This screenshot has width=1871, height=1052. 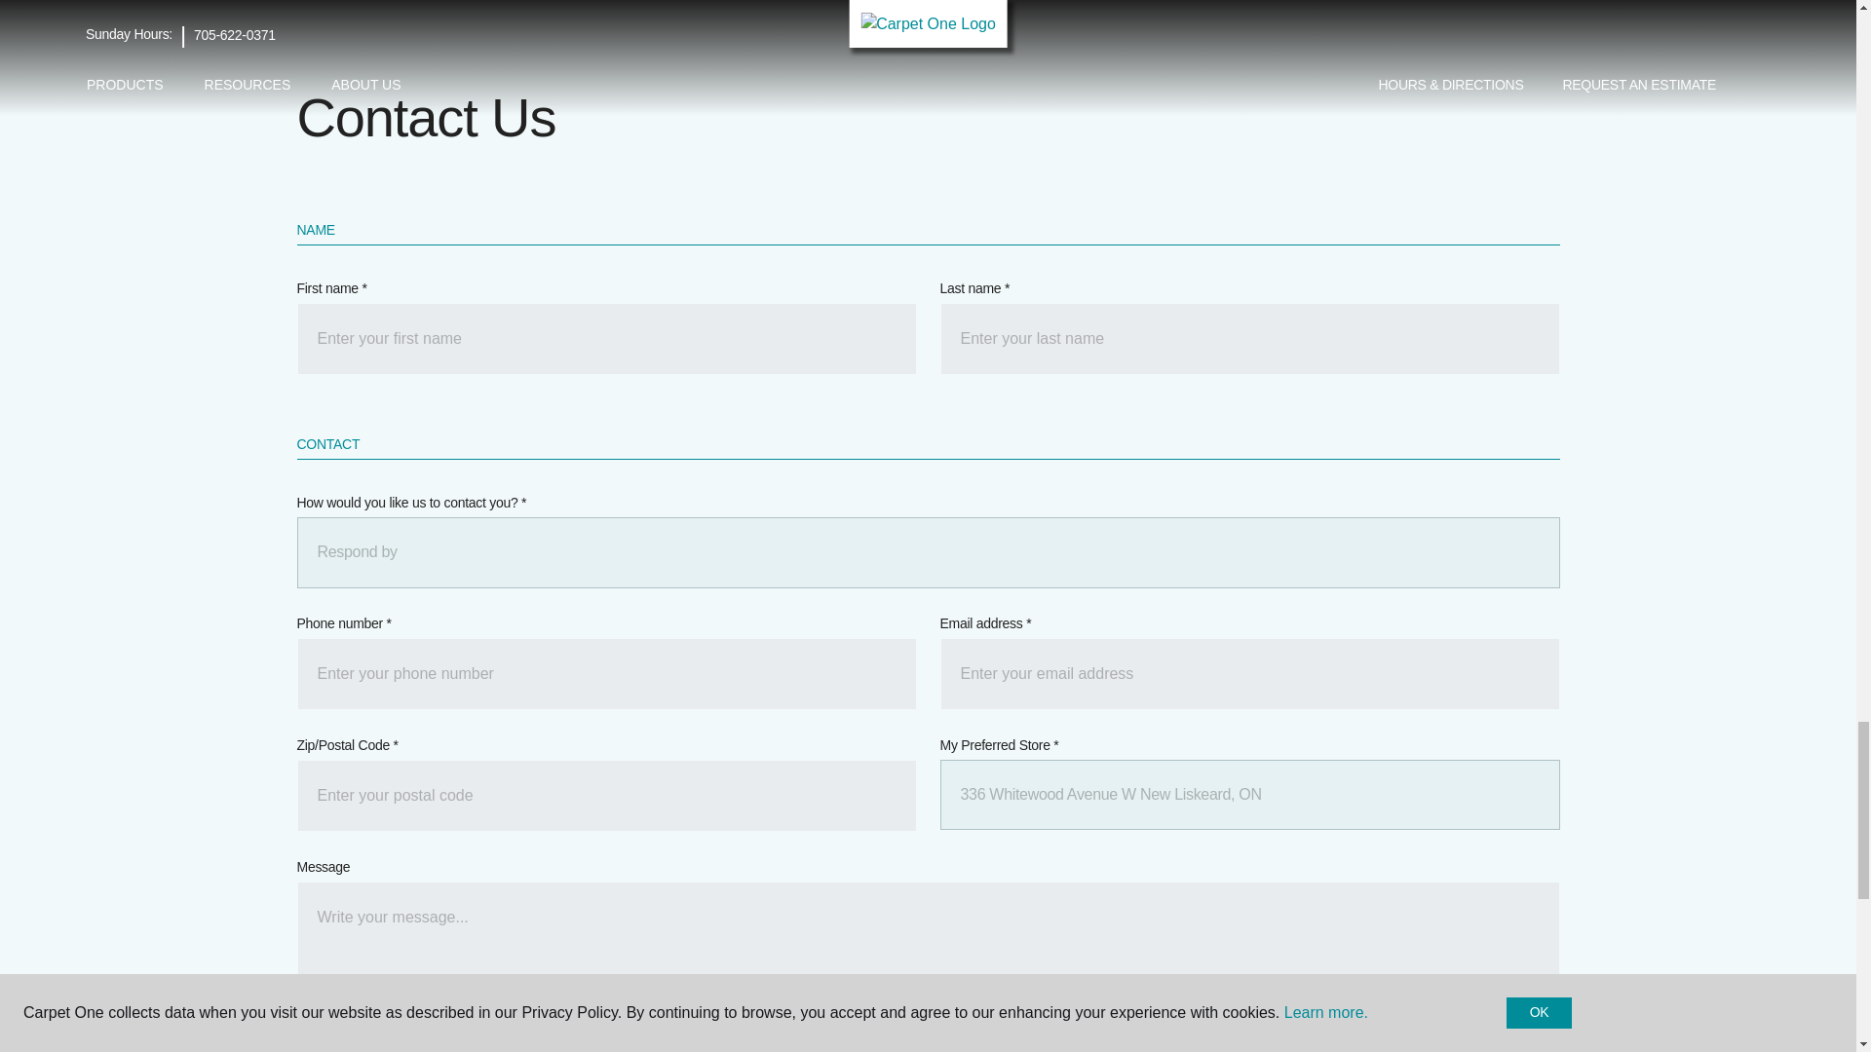 What do you see at coordinates (1248, 674) in the screenshot?
I see `EmailAddress` at bounding box center [1248, 674].